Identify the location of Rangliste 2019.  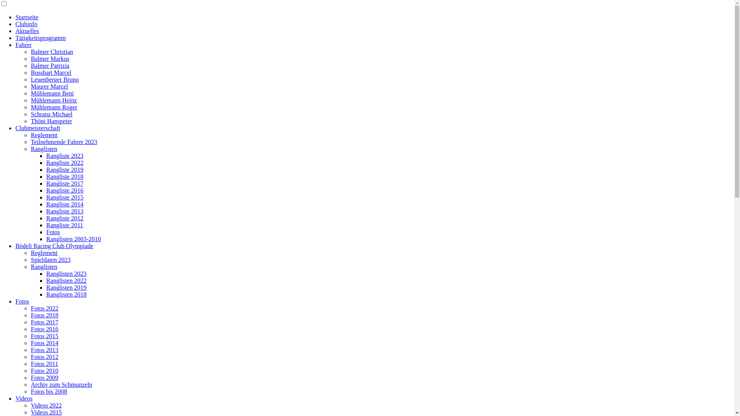
(65, 169).